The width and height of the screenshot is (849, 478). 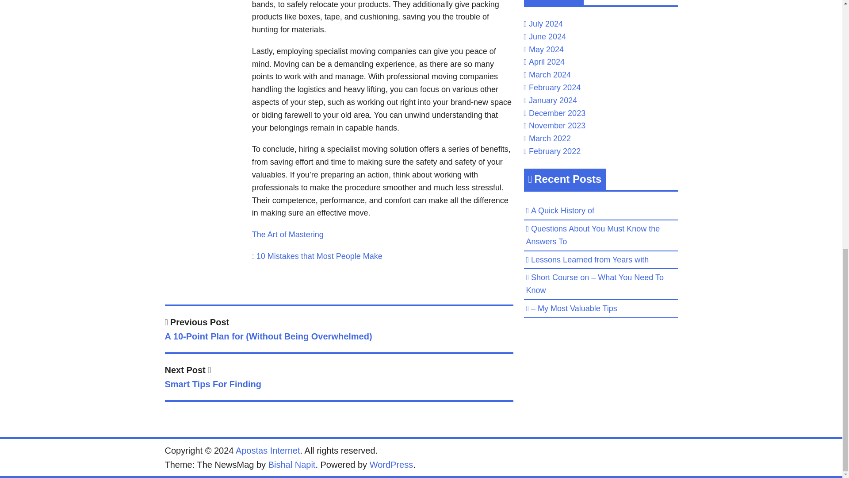 What do you see at coordinates (317, 256) in the screenshot?
I see `Apostas Internet` at bounding box center [317, 256].